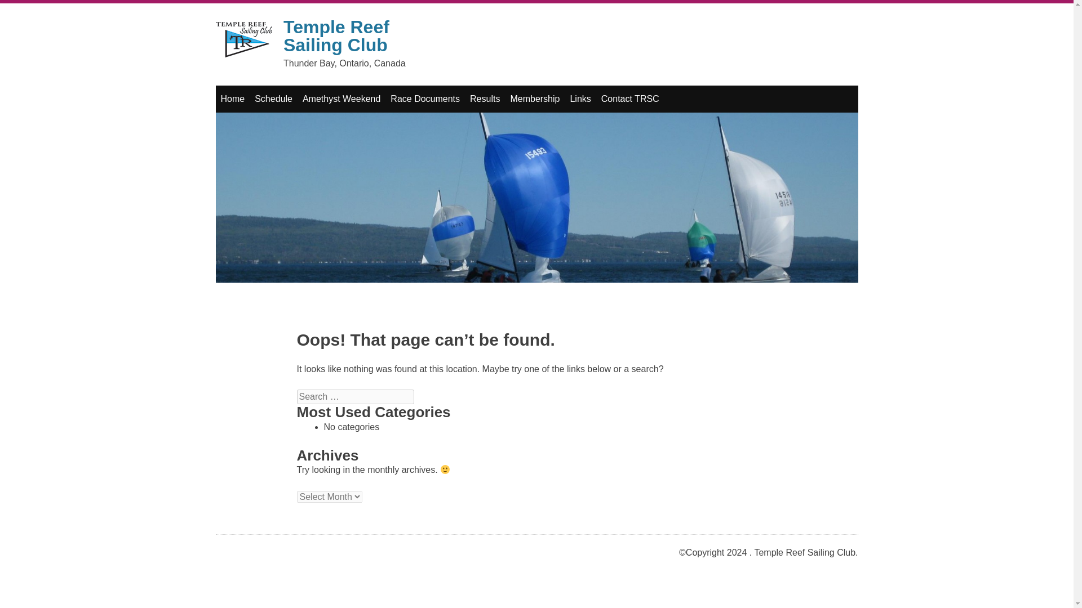  What do you see at coordinates (274, 99) in the screenshot?
I see `Schedule` at bounding box center [274, 99].